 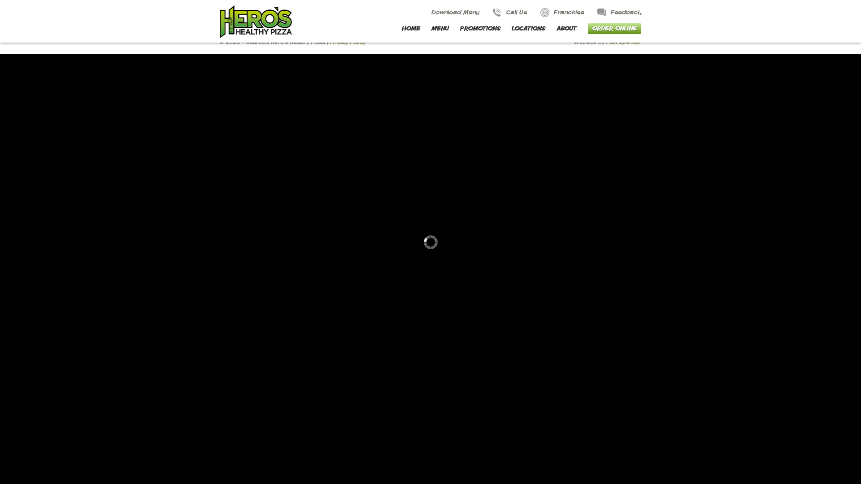 I want to click on MENU, so click(x=440, y=29).